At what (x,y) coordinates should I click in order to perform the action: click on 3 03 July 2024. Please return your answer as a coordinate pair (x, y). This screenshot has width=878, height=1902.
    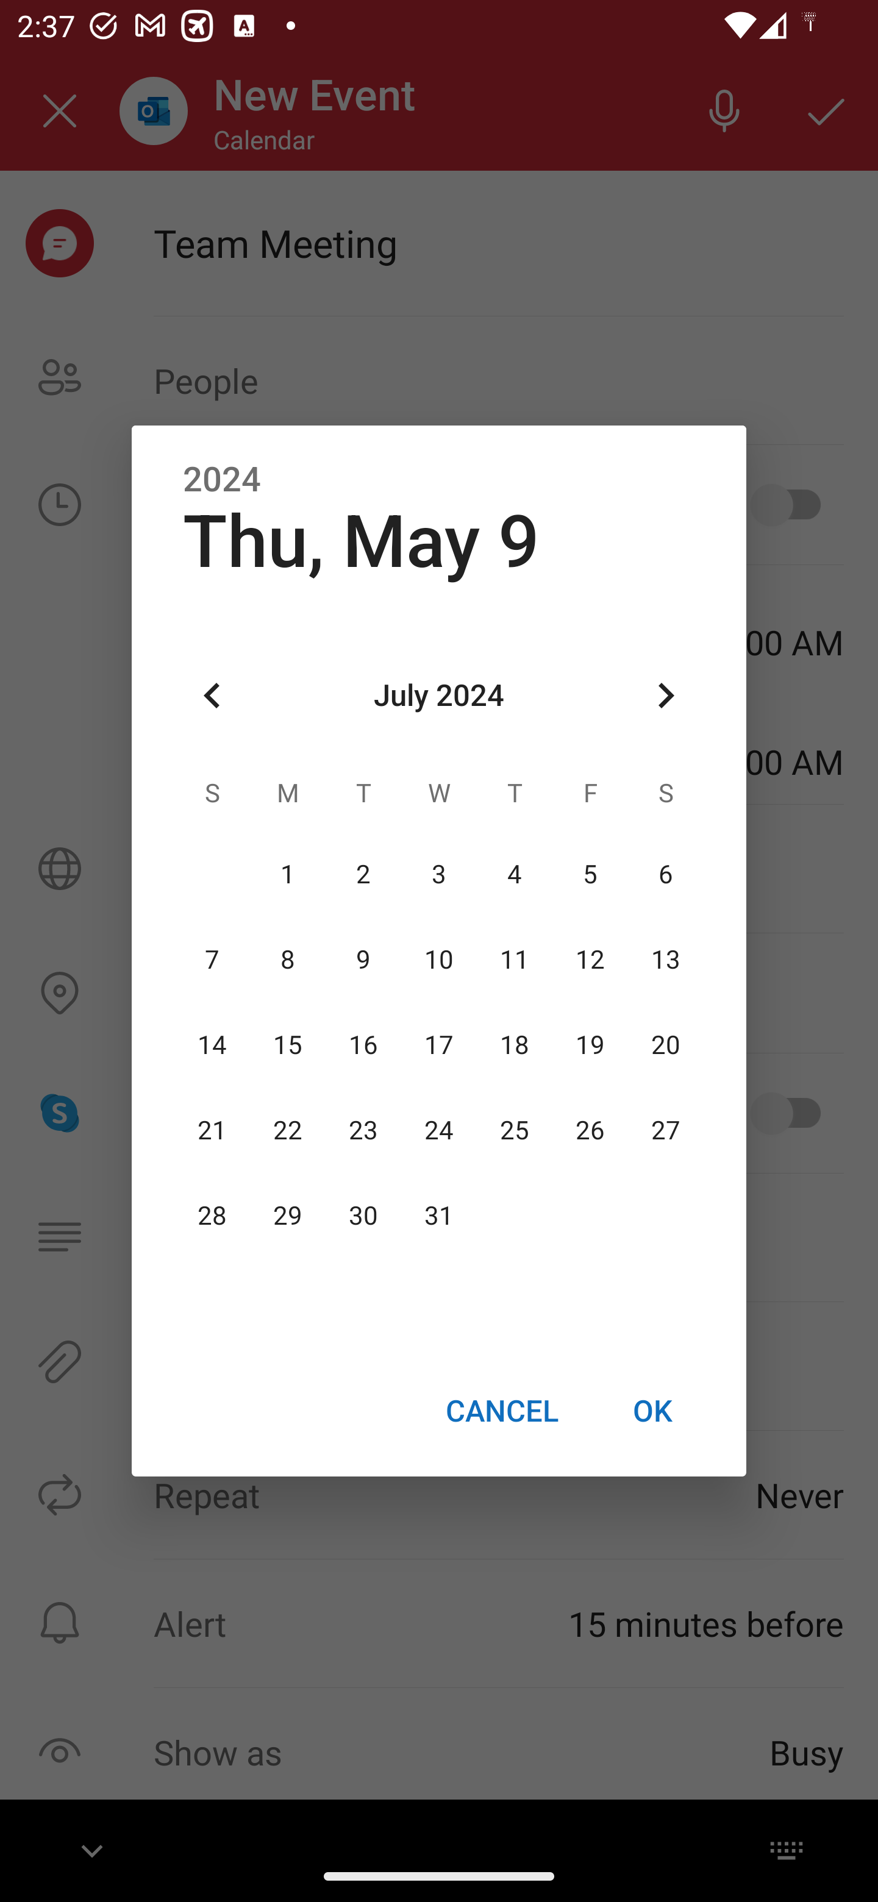
    Looking at the image, I should click on (439, 874).